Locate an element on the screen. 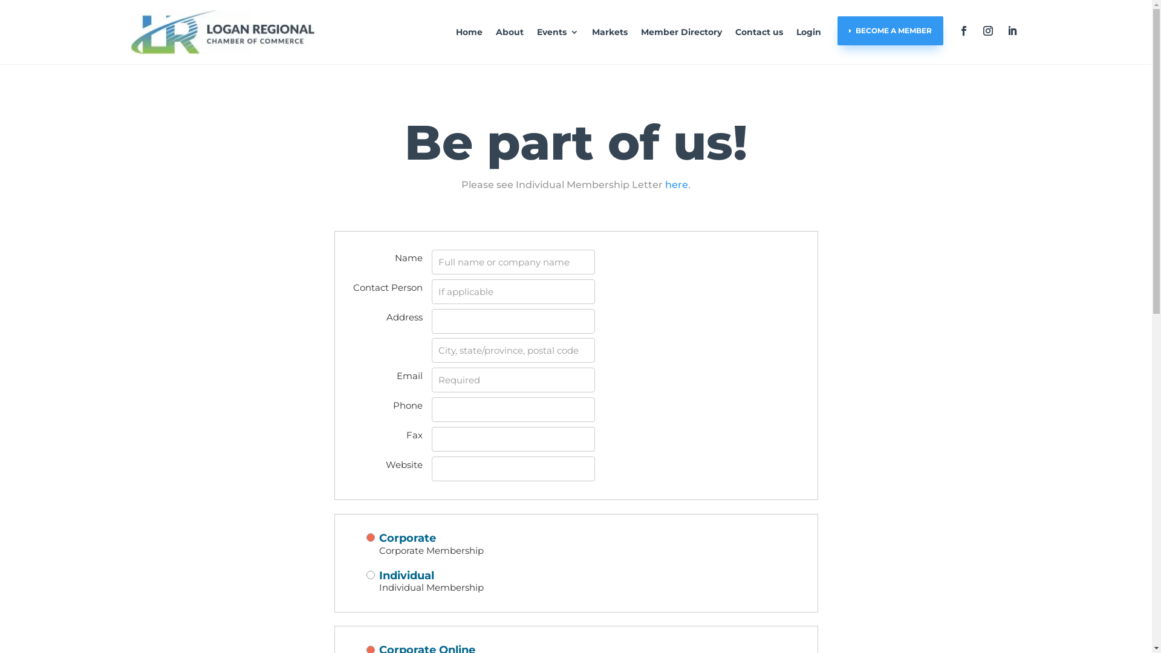 The height and width of the screenshot is (653, 1161). Individual
Individual Membership is located at coordinates (576, 582).